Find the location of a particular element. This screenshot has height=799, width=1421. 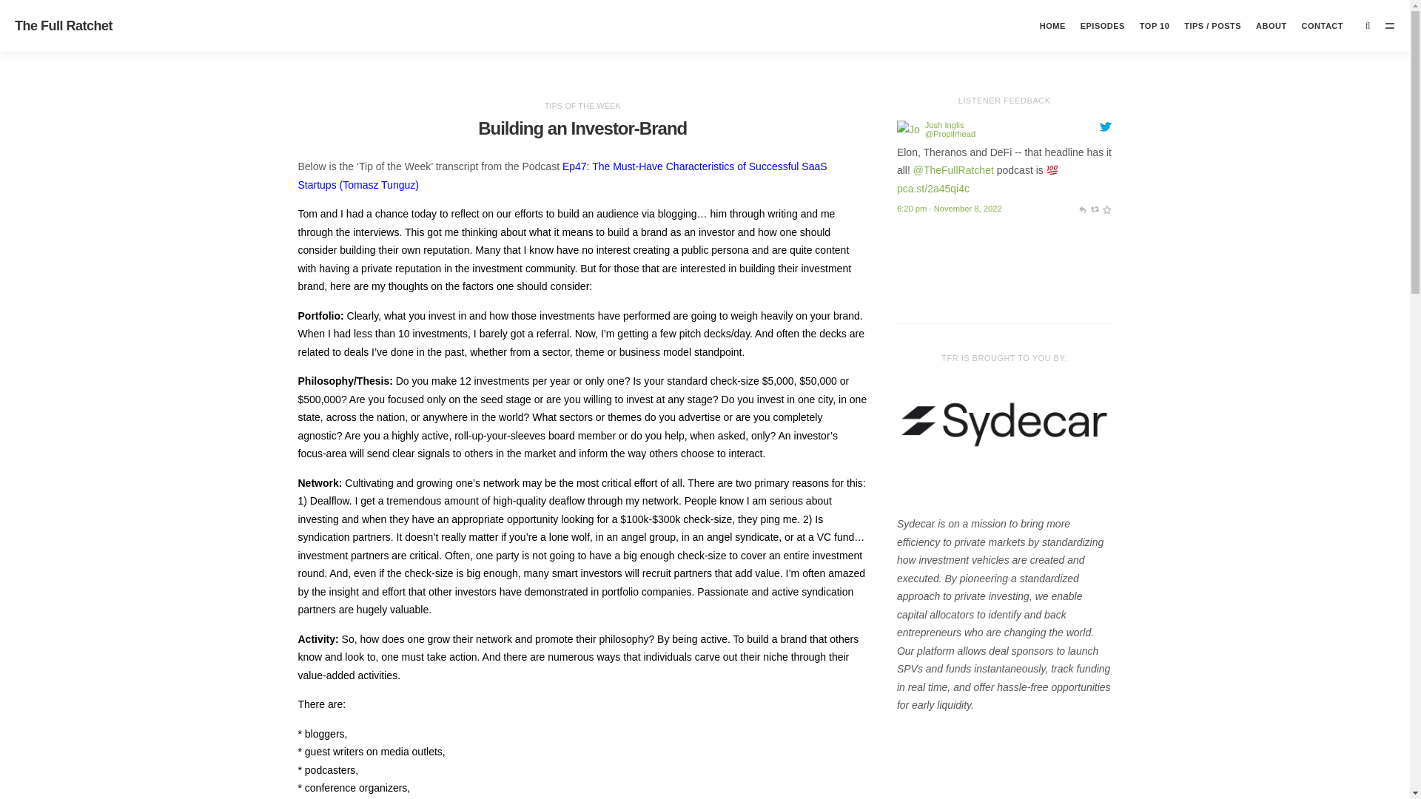

CONTACT is located at coordinates (1322, 26).